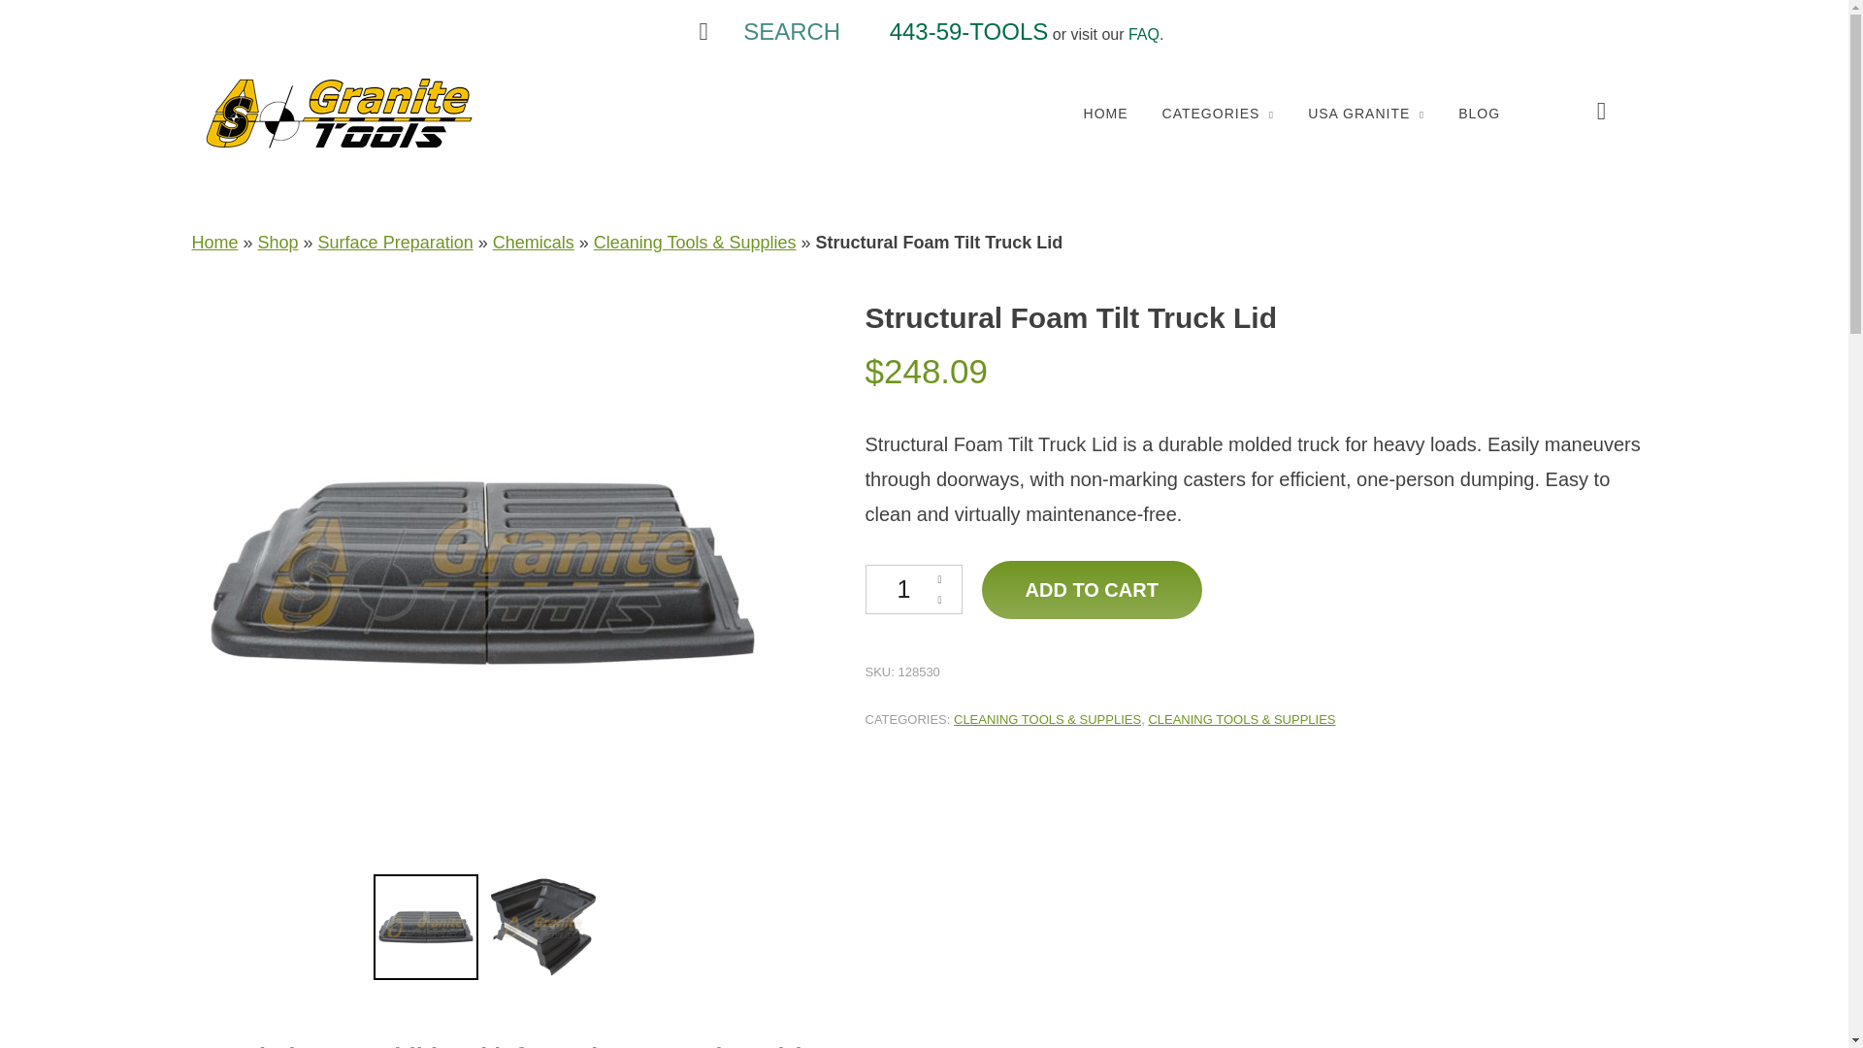 This screenshot has height=1048, width=1863. Describe the element at coordinates (1366, 114) in the screenshot. I see `USA GRANITE` at that location.